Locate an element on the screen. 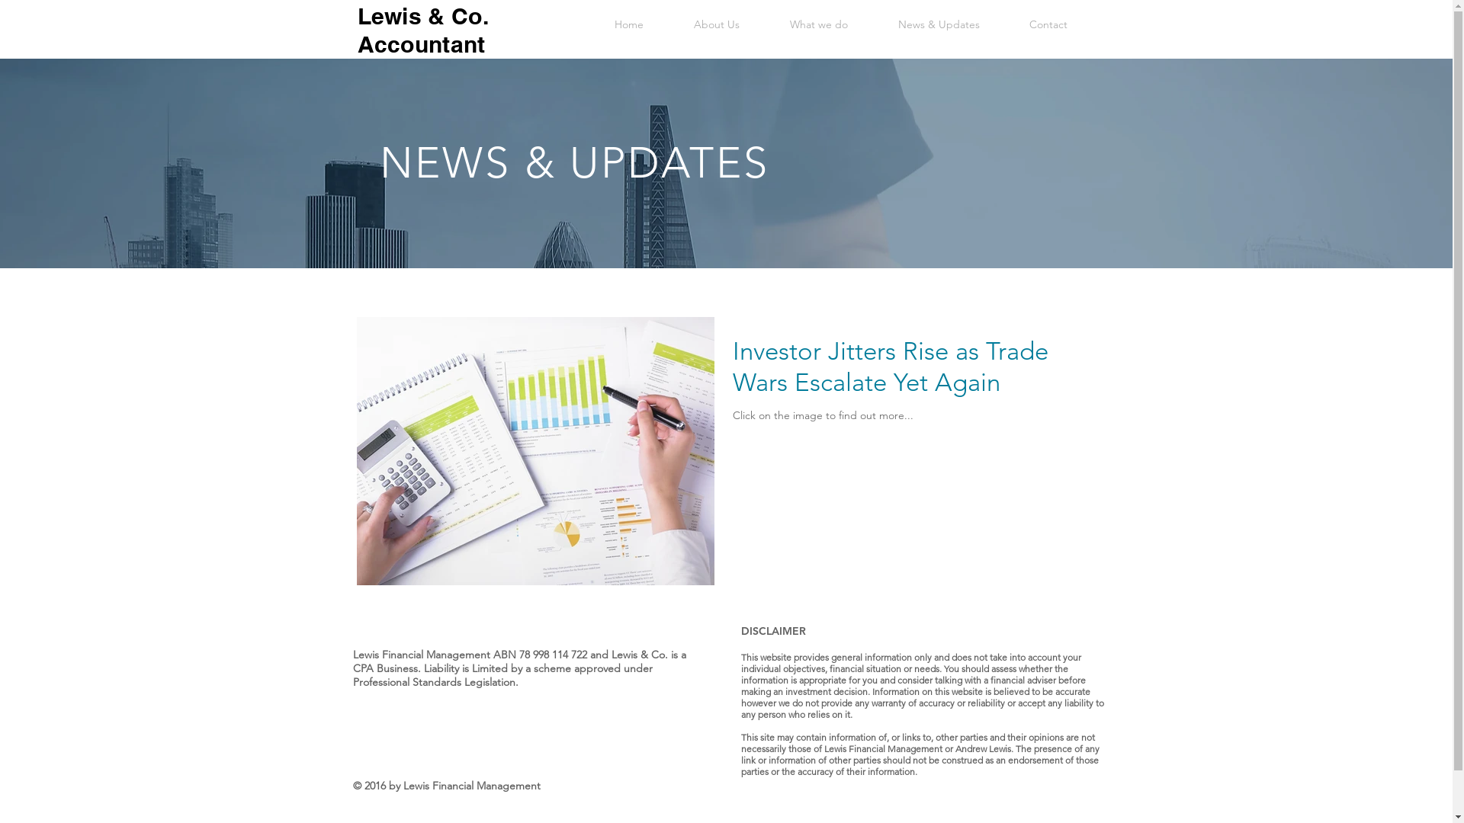  Home is located at coordinates (628, 24).